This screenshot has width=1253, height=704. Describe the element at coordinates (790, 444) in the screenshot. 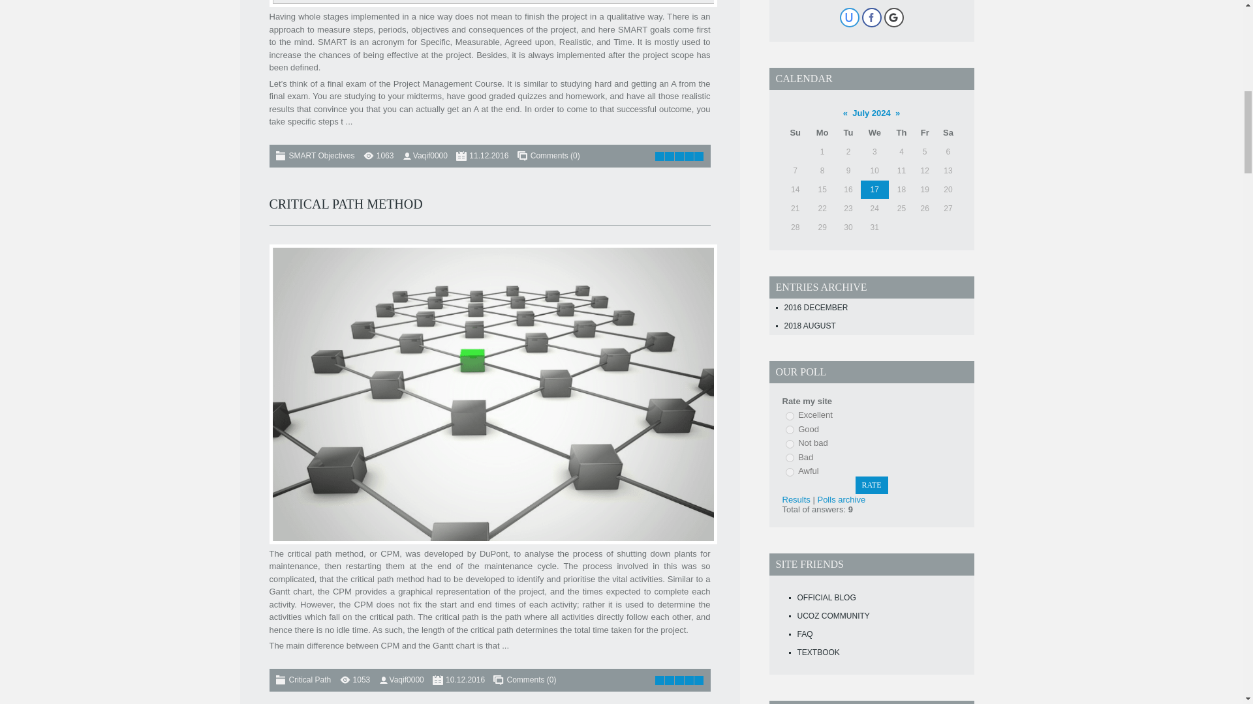

I see `3` at that location.